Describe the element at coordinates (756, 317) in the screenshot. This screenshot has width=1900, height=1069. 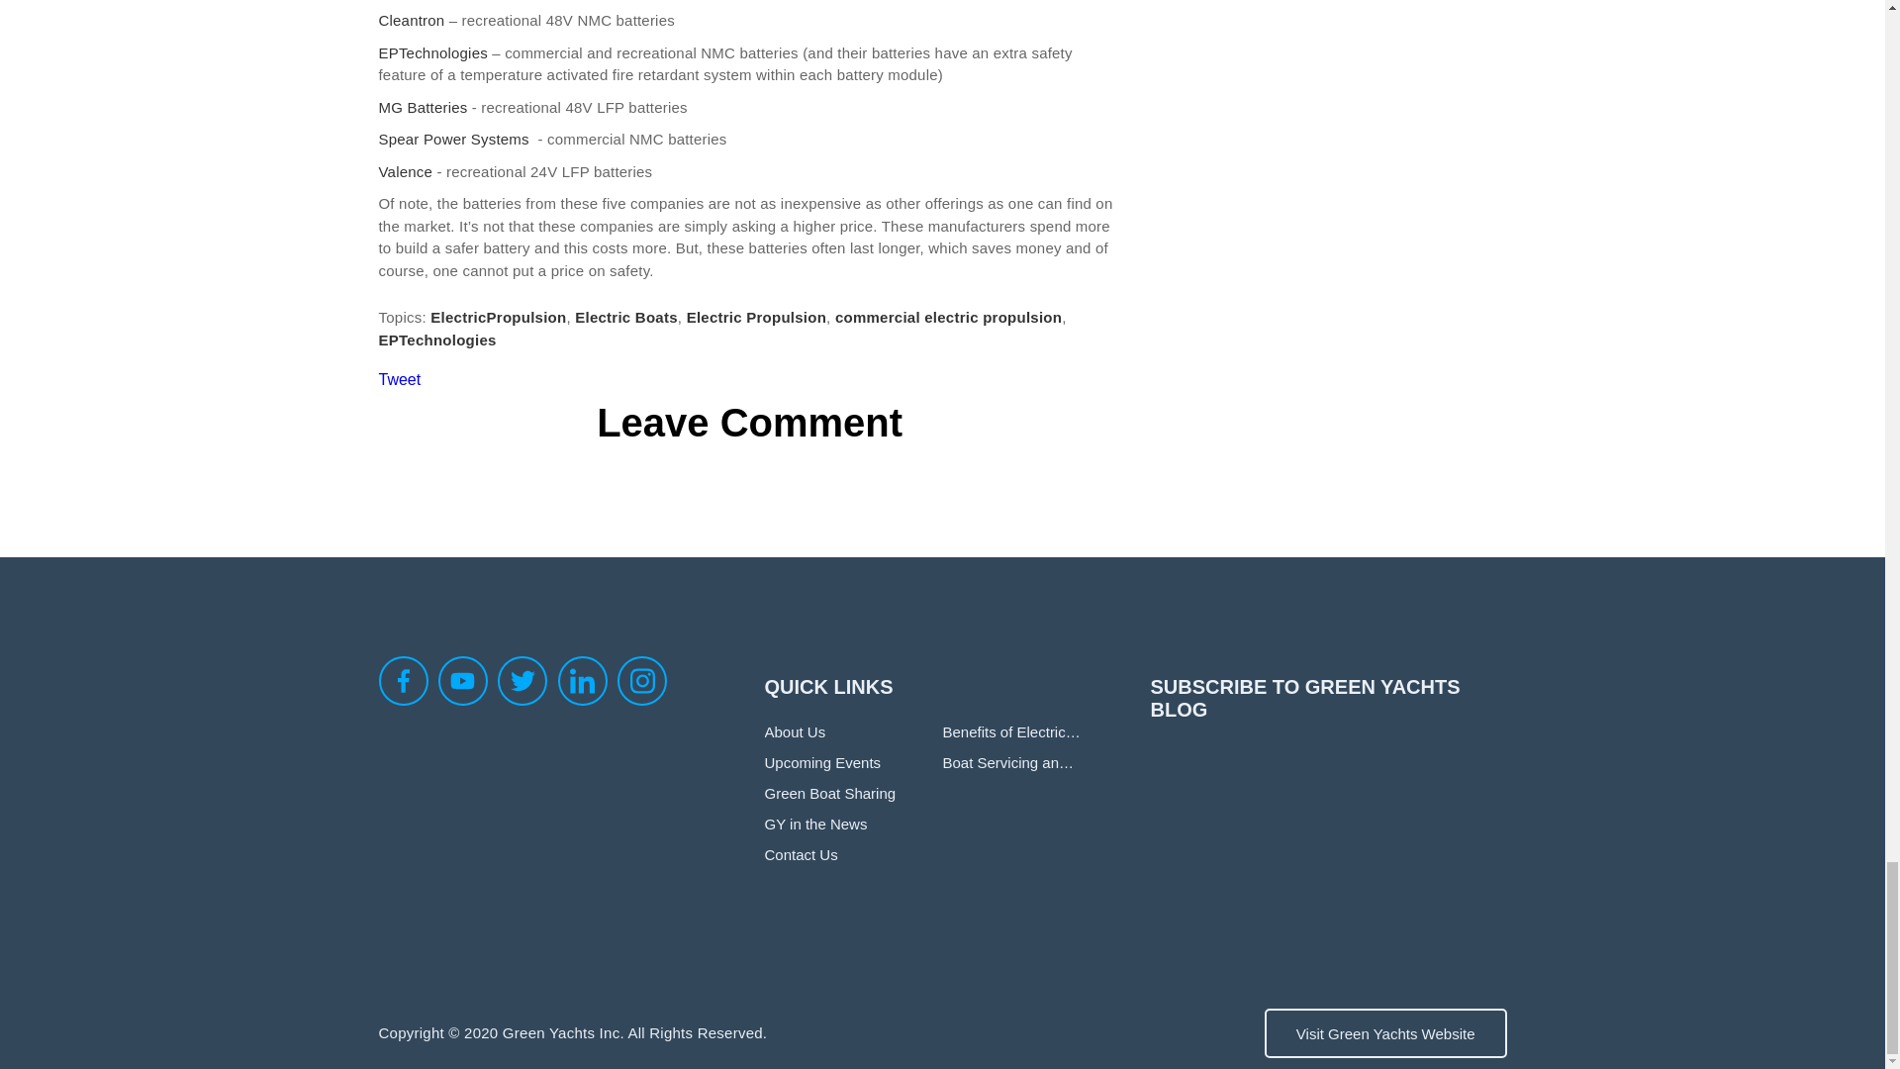
I see `Electric Propulsion` at that location.